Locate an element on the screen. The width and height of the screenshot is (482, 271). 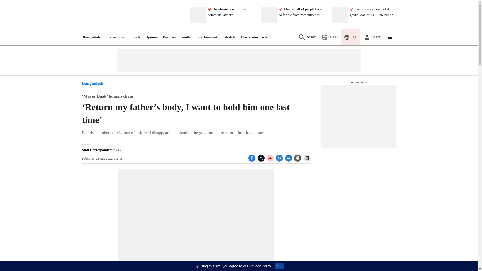
OK is located at coordinates (279, 266).